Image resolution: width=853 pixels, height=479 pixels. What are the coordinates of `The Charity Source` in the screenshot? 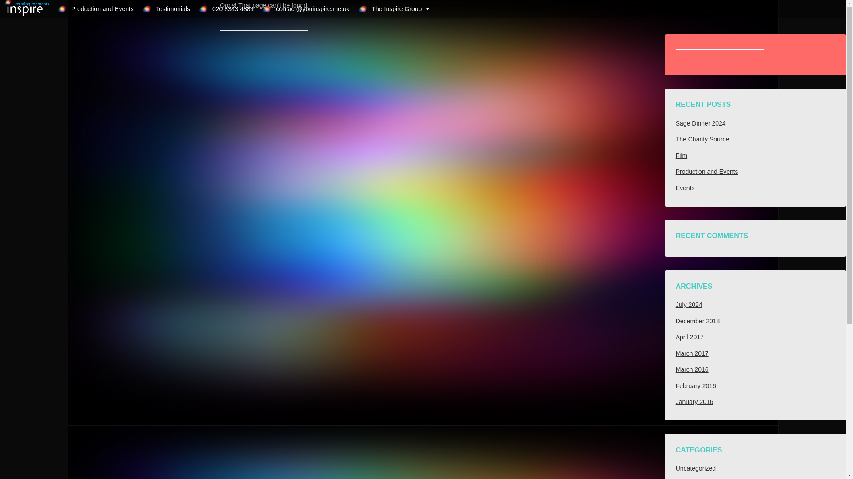 It's located at (702, 139).